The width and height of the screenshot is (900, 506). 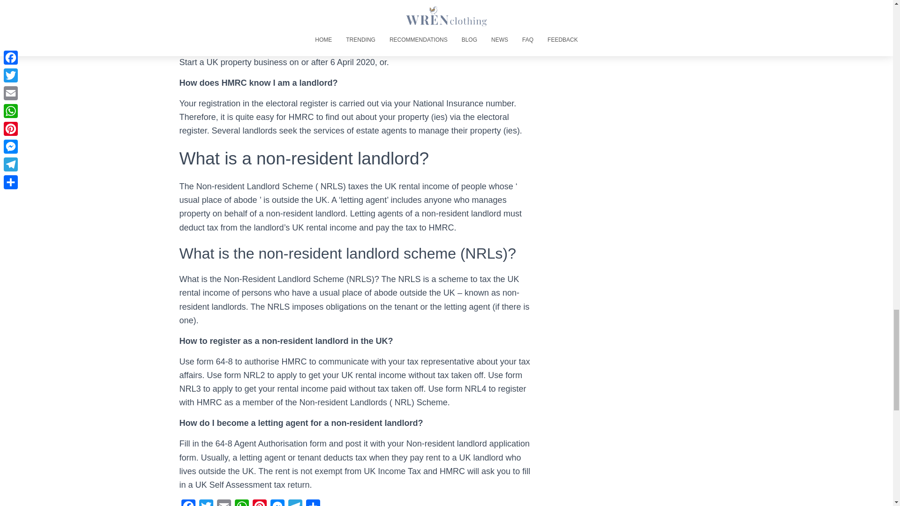 What do you see at coordinates (206, 502) in the screenshot?
I see `Twitter` at bounding box center [206, 502].